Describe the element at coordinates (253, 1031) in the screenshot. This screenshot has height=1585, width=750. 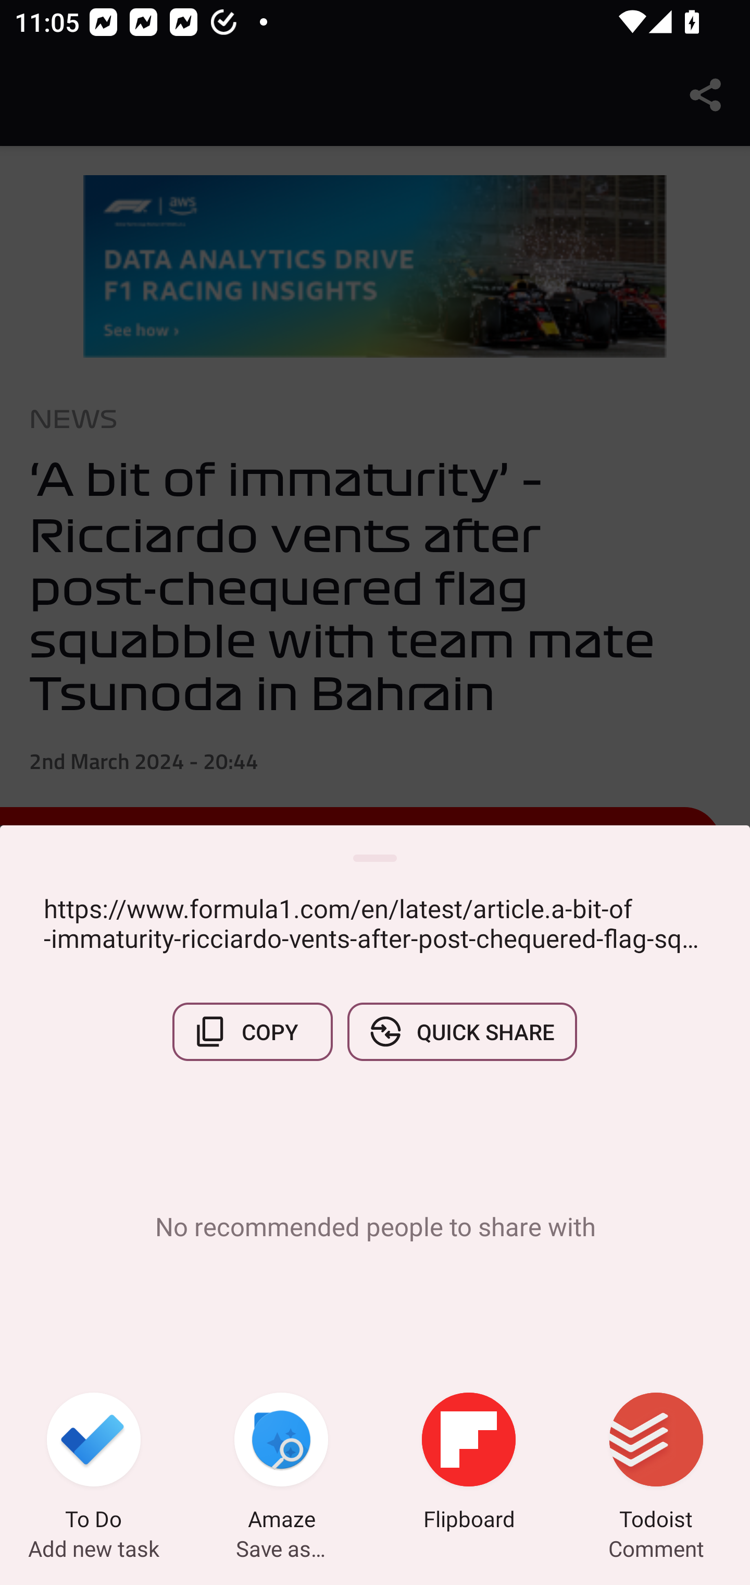
I see `COPY` at that location.